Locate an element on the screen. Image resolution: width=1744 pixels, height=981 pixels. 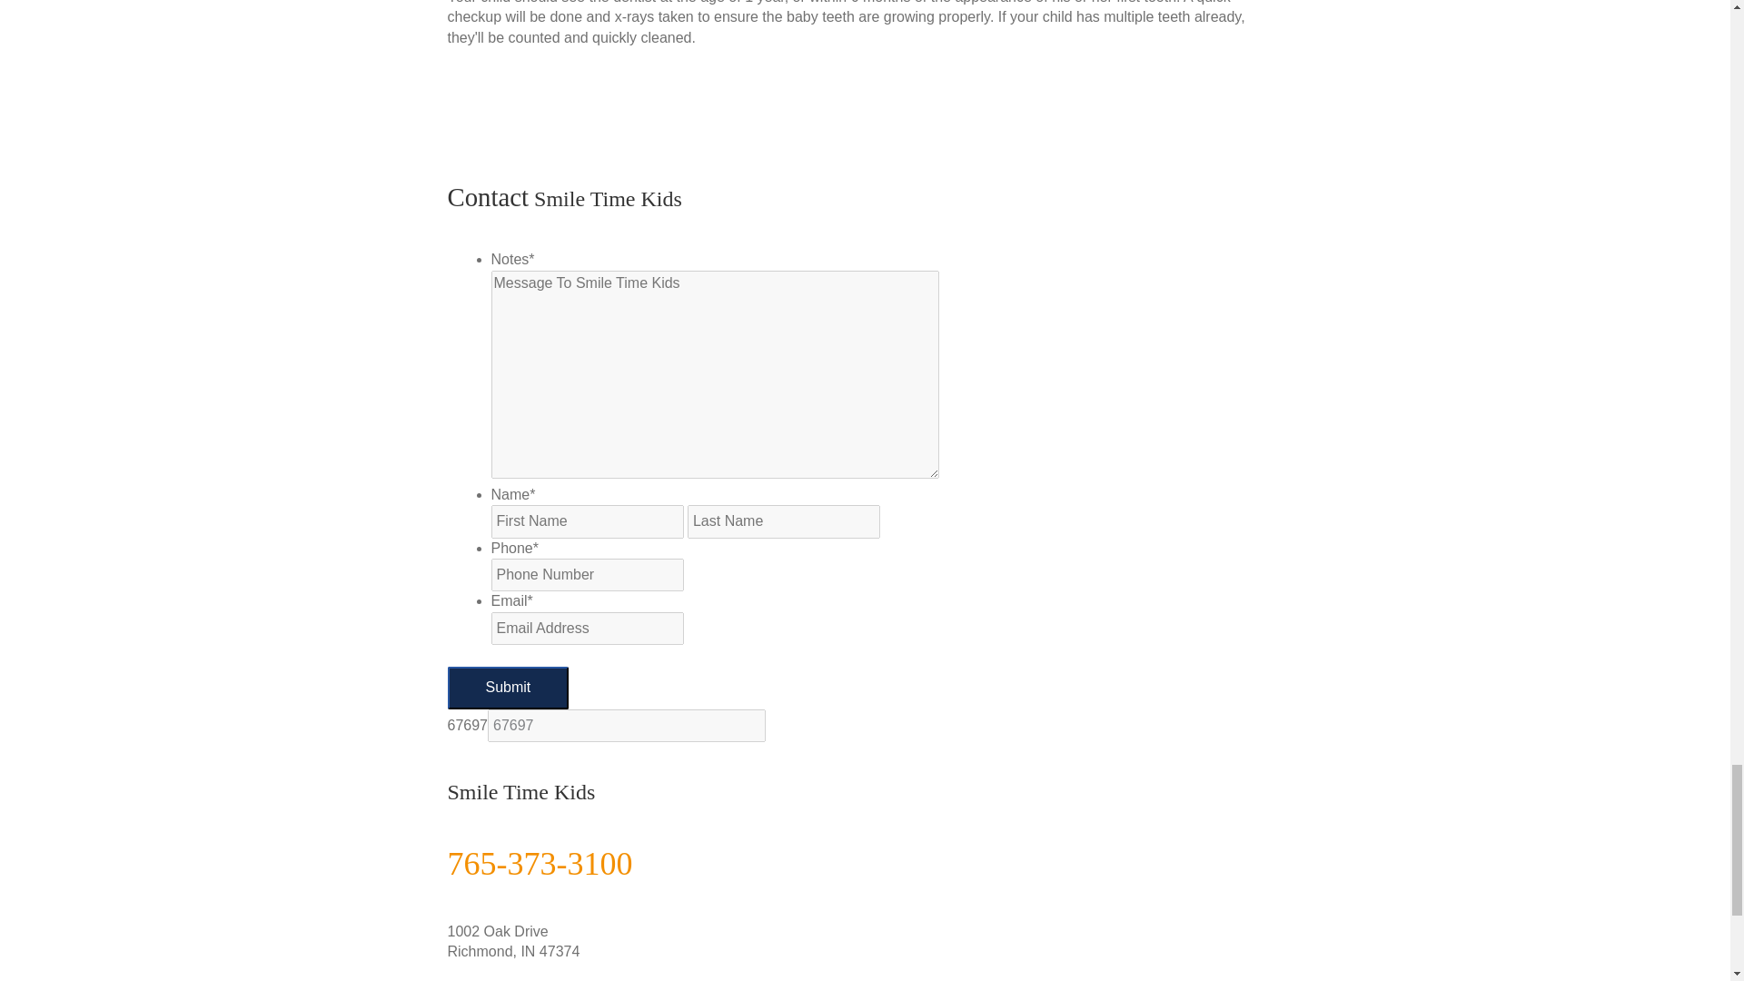
Submit is located at coordinates (507, 687).